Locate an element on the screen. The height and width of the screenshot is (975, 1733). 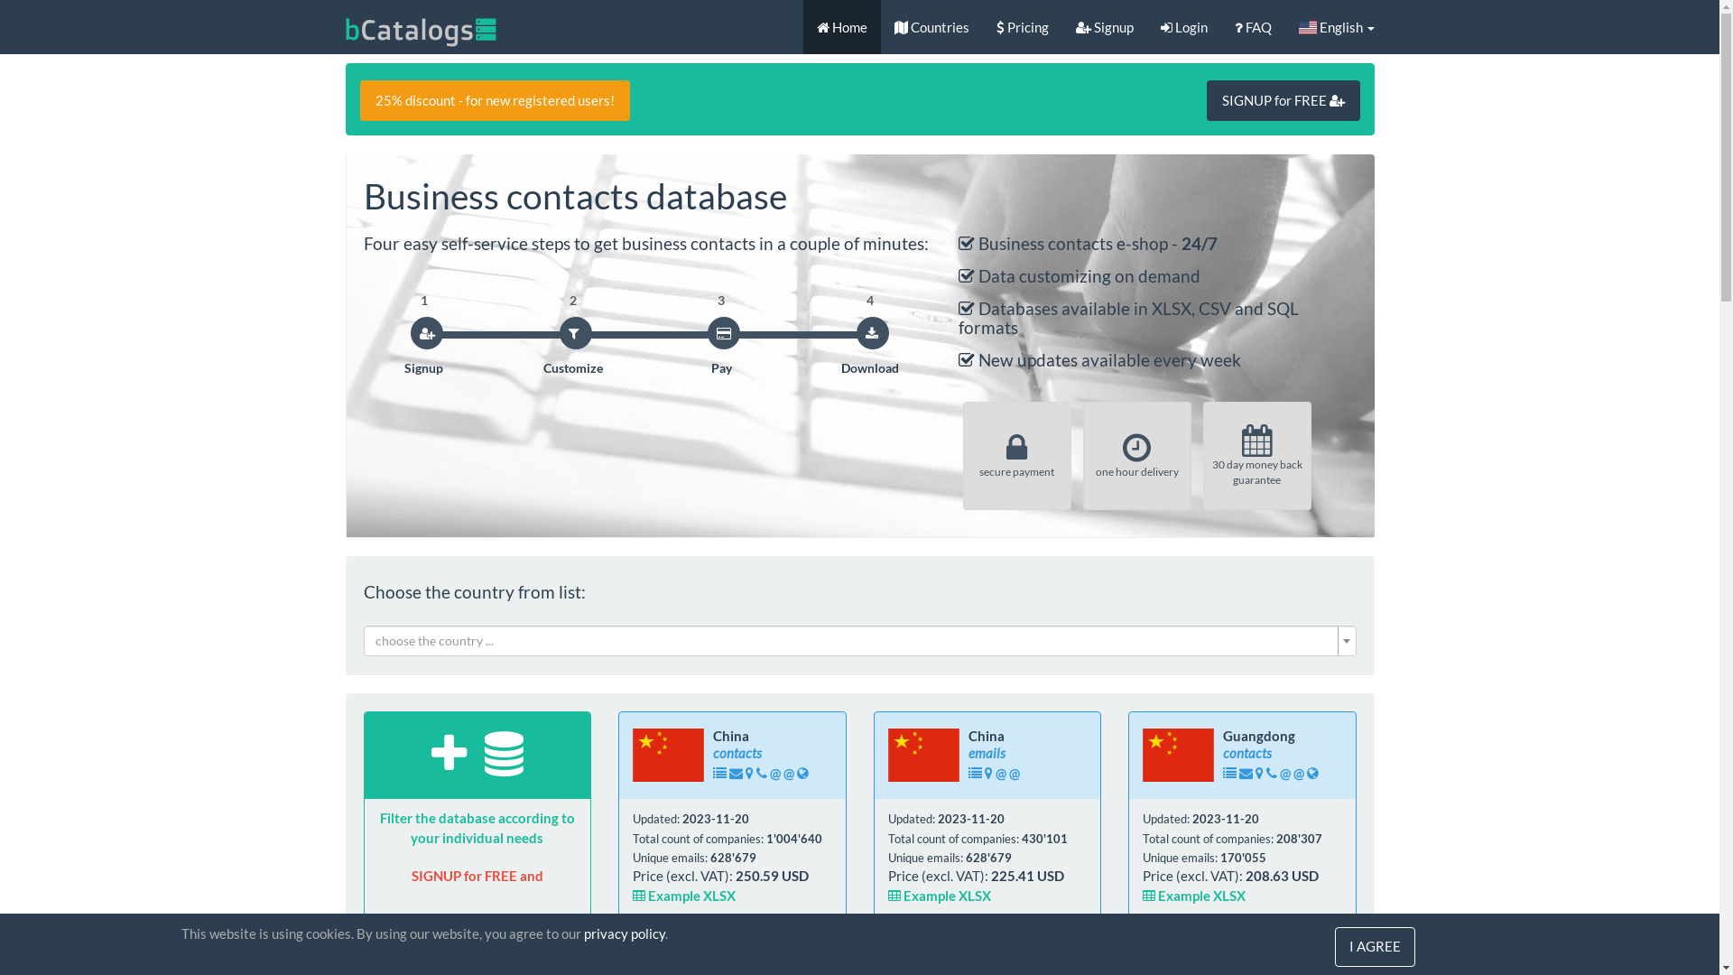
Signup is located at coordinates (1104, 27).